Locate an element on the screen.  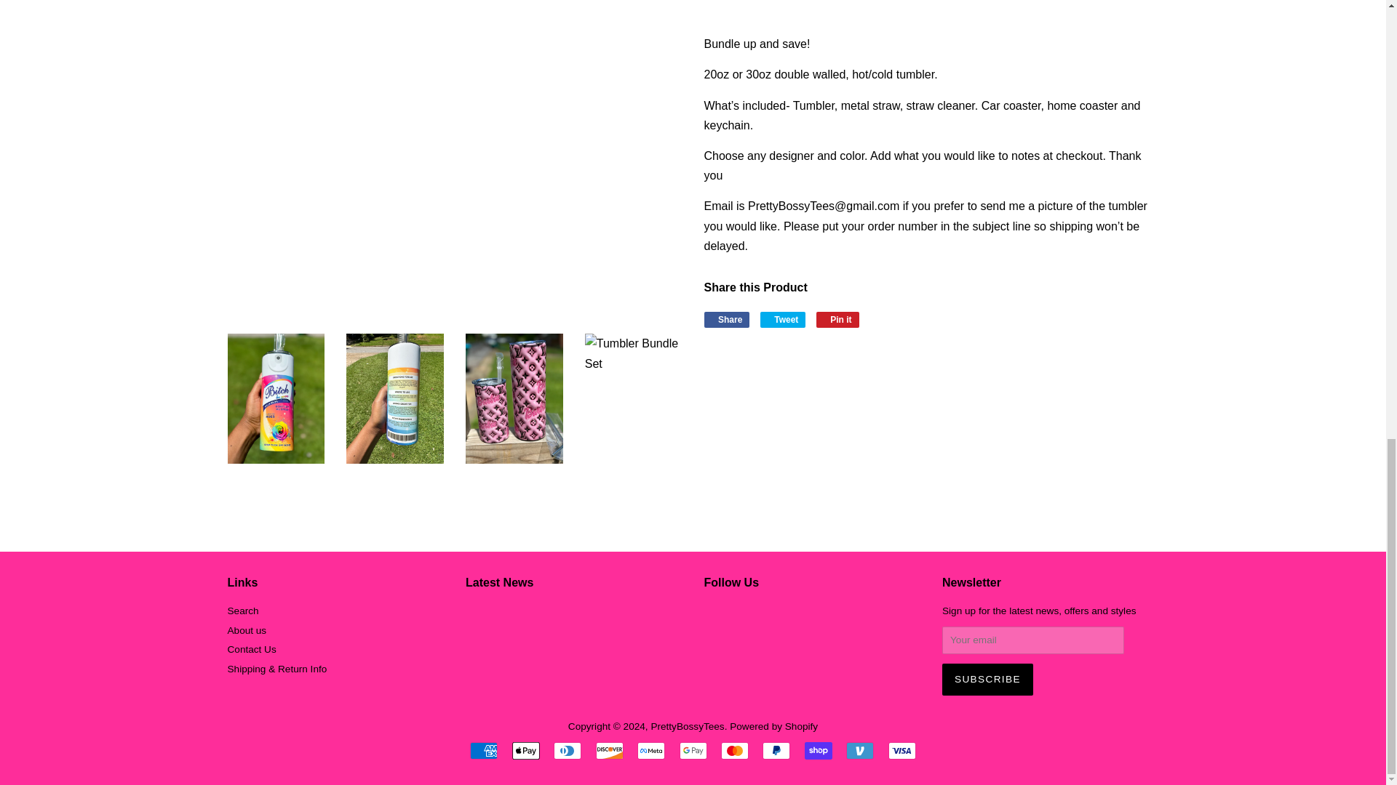
American Express is located at coordinates (483, 750).